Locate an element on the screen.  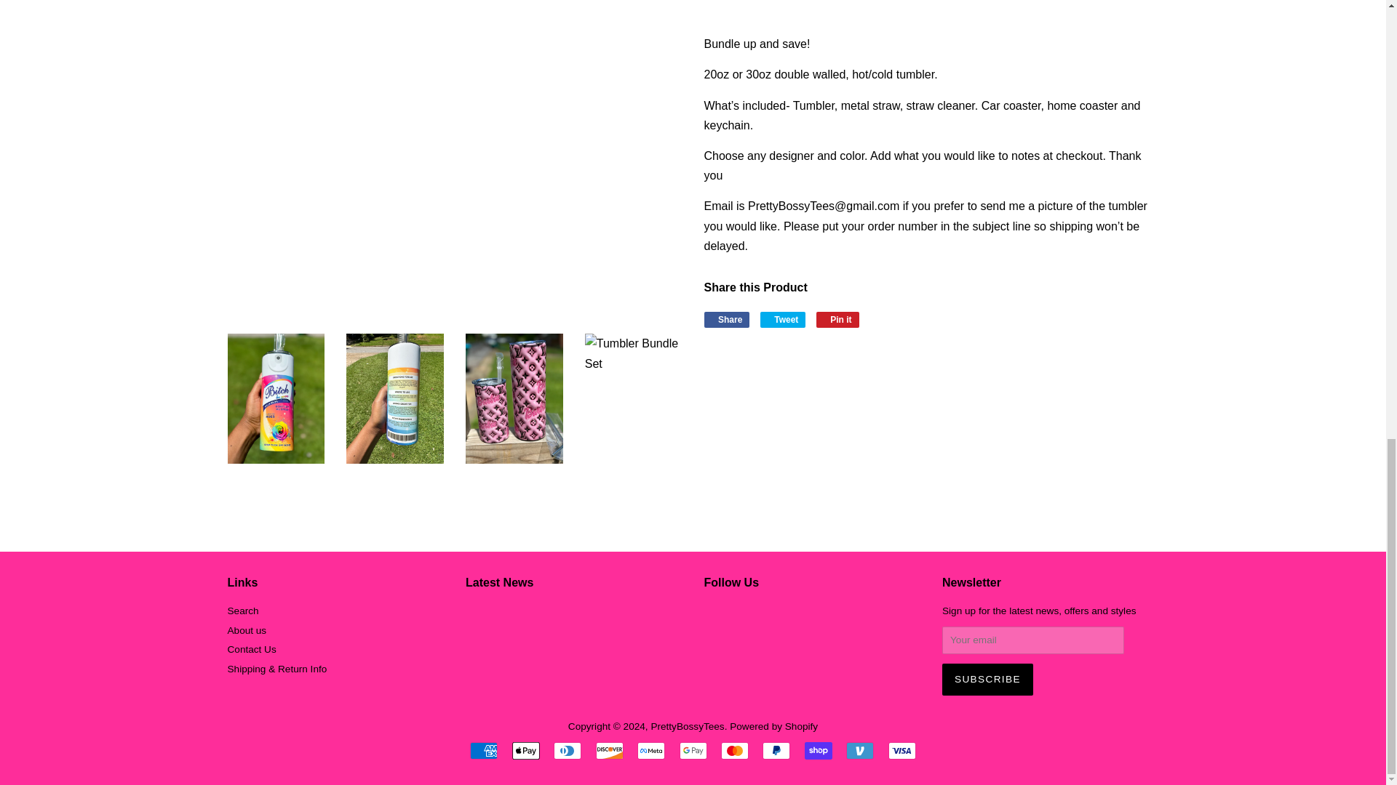
American Express is located at coordinates (483, 750).